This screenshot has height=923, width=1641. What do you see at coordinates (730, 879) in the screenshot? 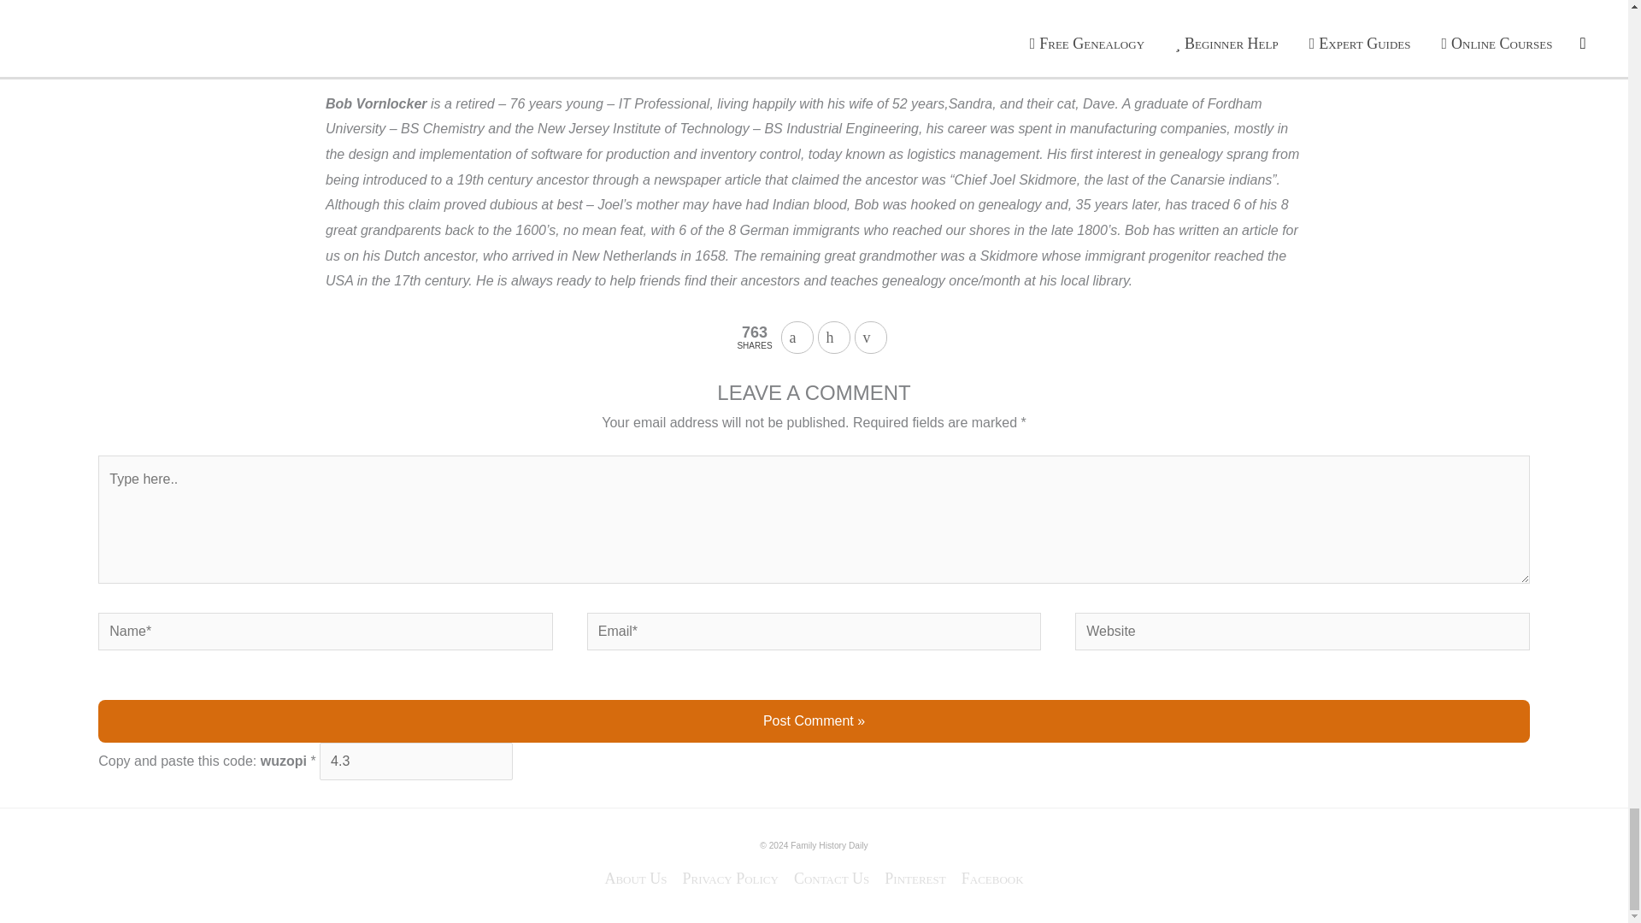
I see `Privacy Policy` at bounding box center [730, 879].